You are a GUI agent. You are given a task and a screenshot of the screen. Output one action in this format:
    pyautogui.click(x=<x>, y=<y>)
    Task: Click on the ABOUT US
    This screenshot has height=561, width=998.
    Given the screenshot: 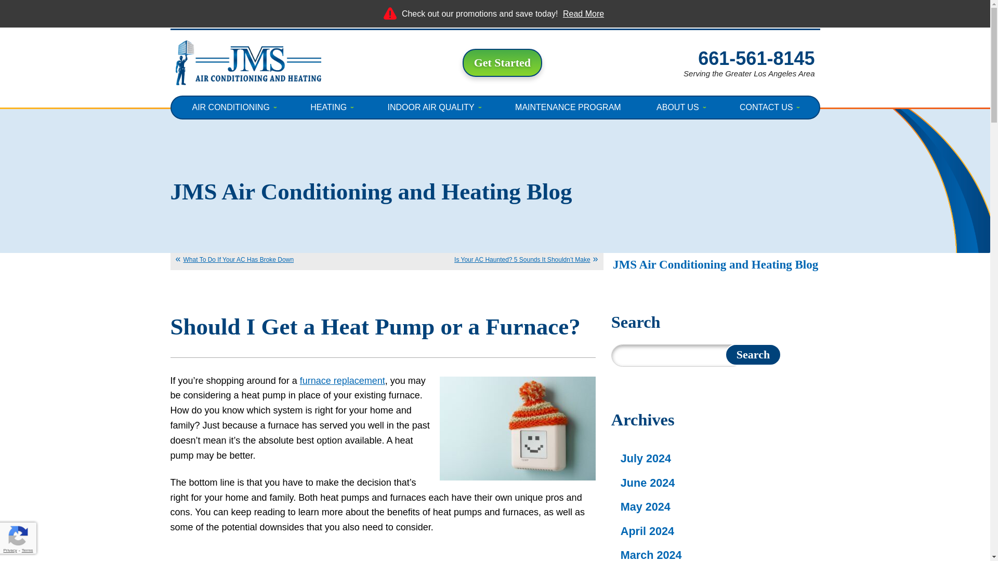 What is the action you would take?
    pyautogui.click(x=680, y=107)
    